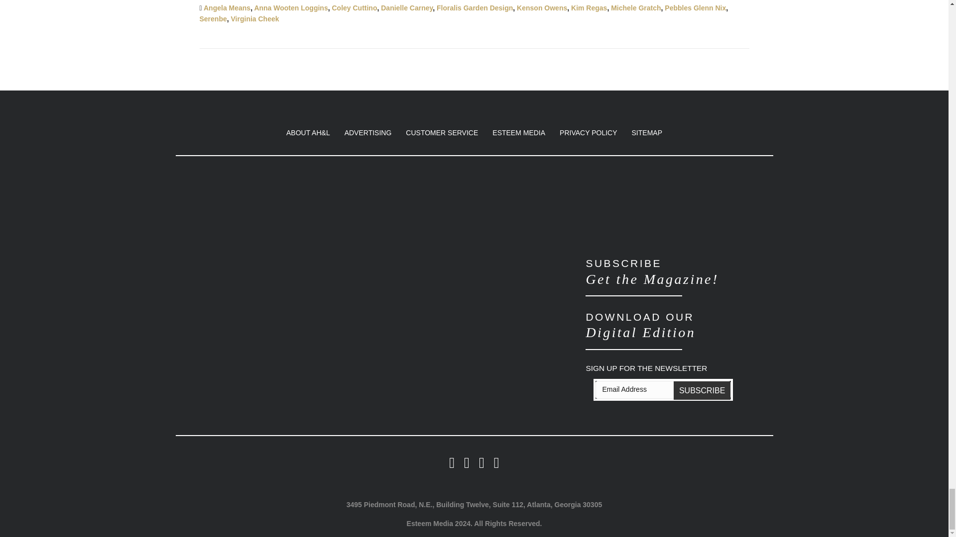  I want to click on Email Address, so click(663, 390).